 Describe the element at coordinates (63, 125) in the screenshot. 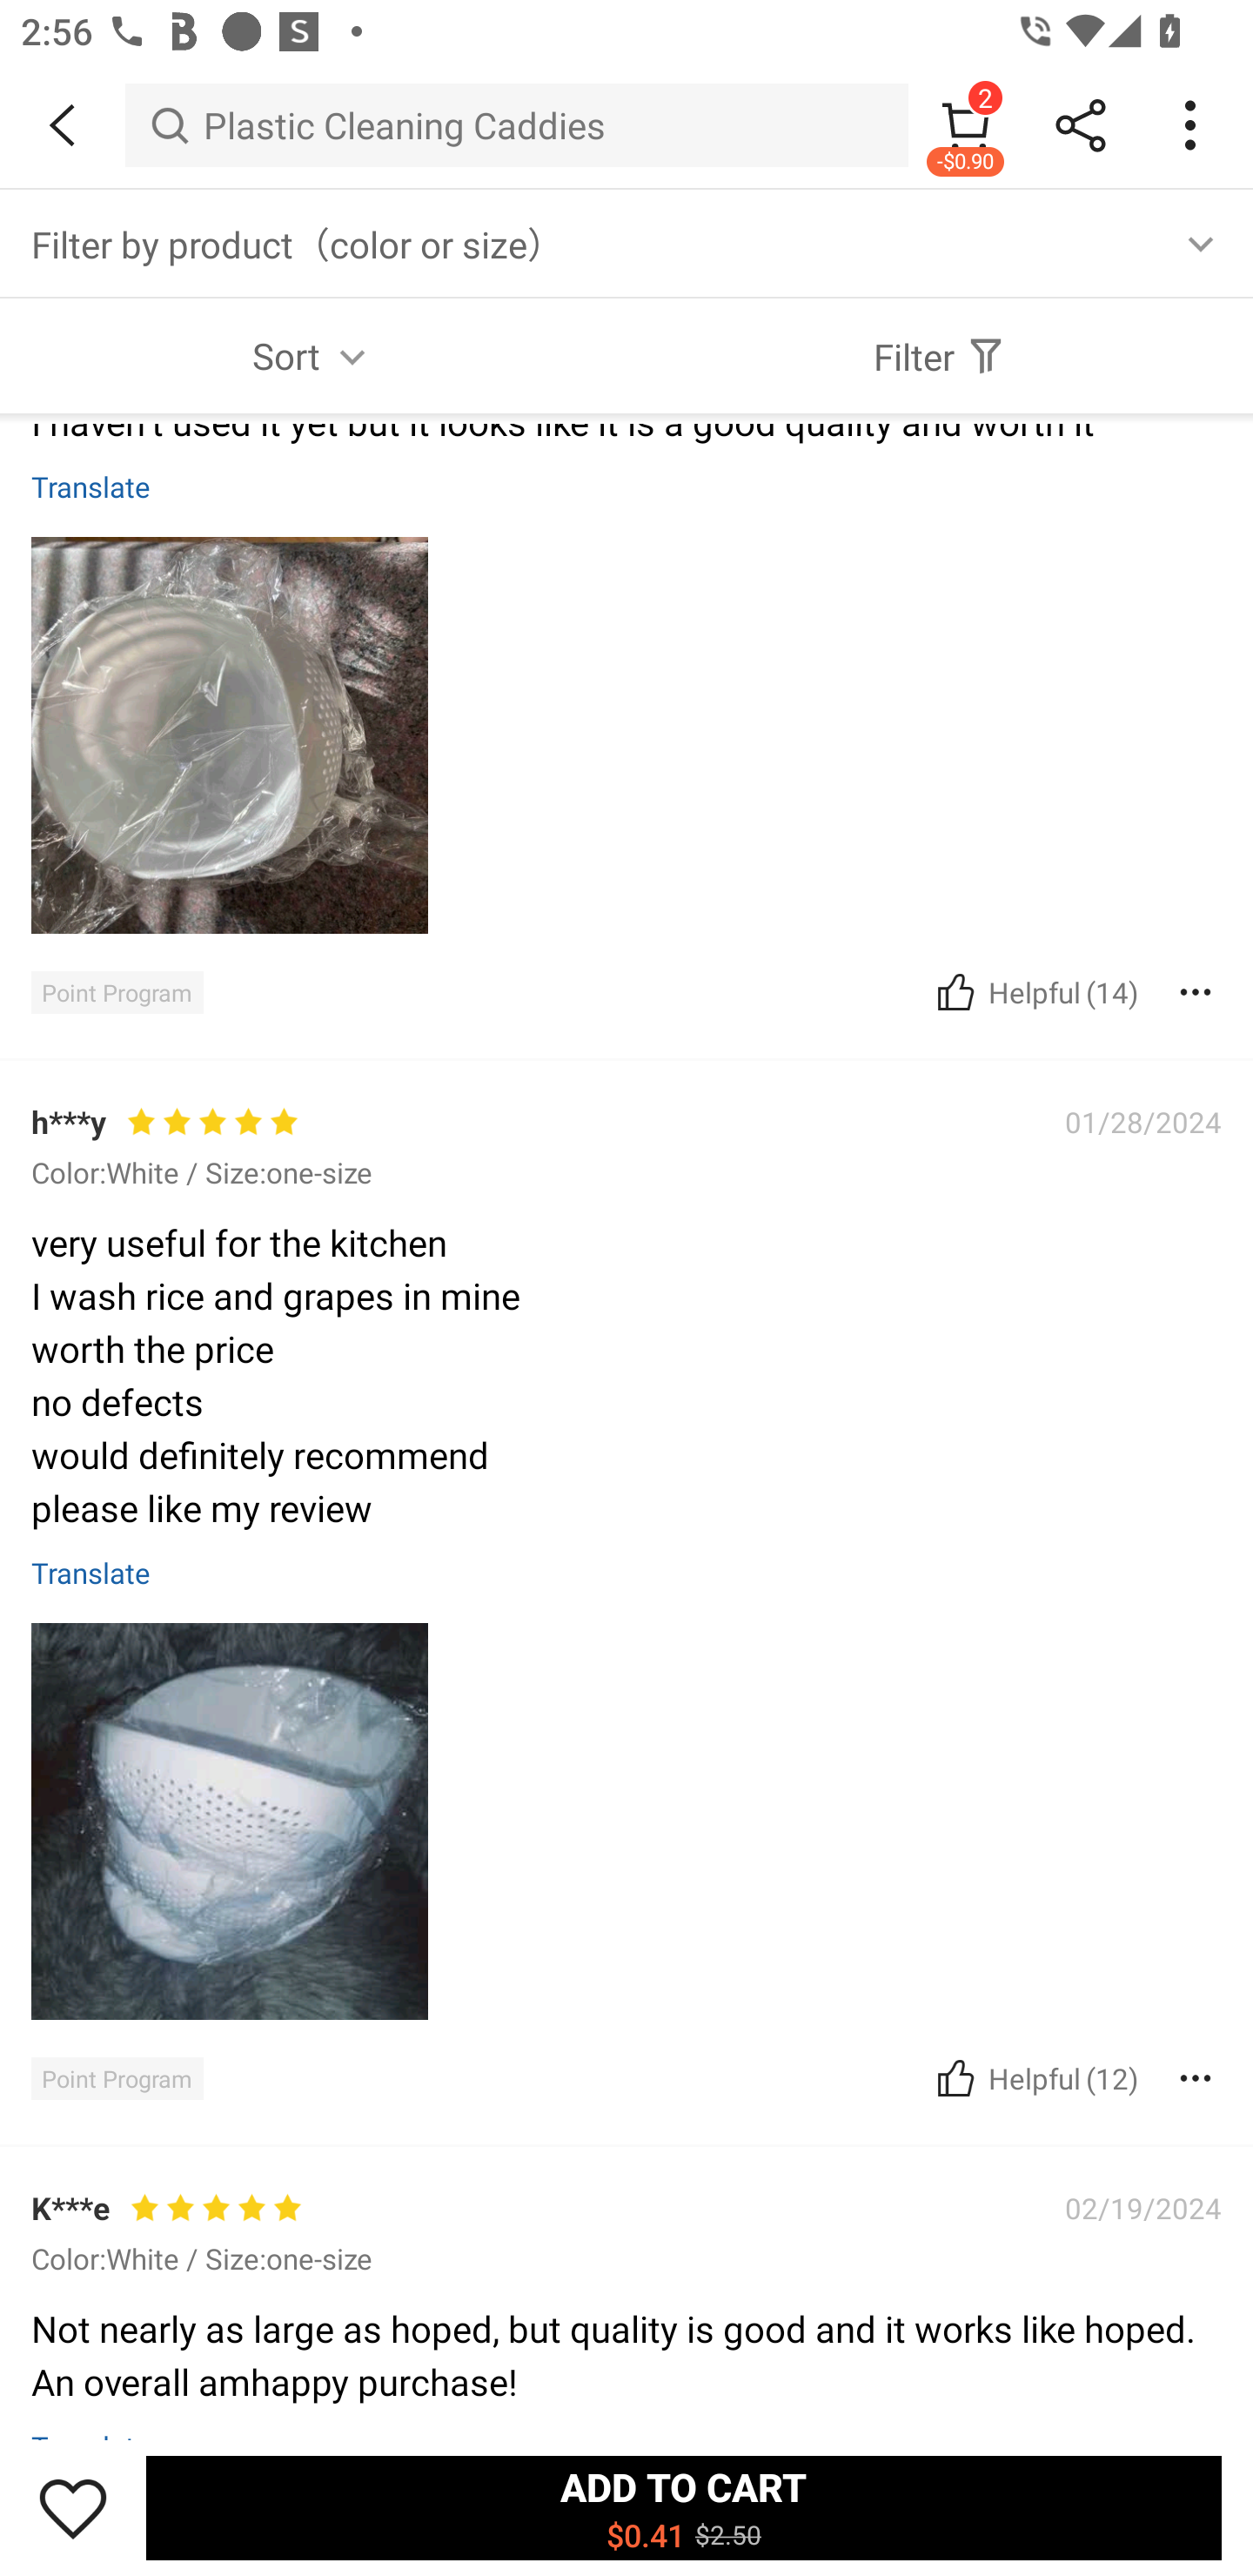

I see `BACK` at that location.